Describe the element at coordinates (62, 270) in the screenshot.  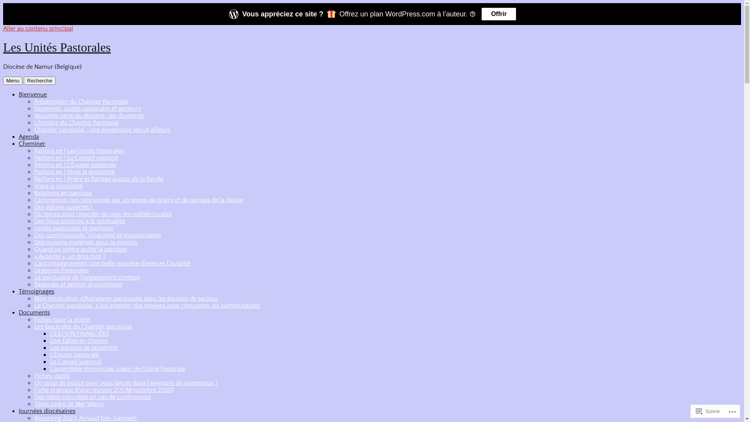
I see `Urgences Pastorales` at that location.